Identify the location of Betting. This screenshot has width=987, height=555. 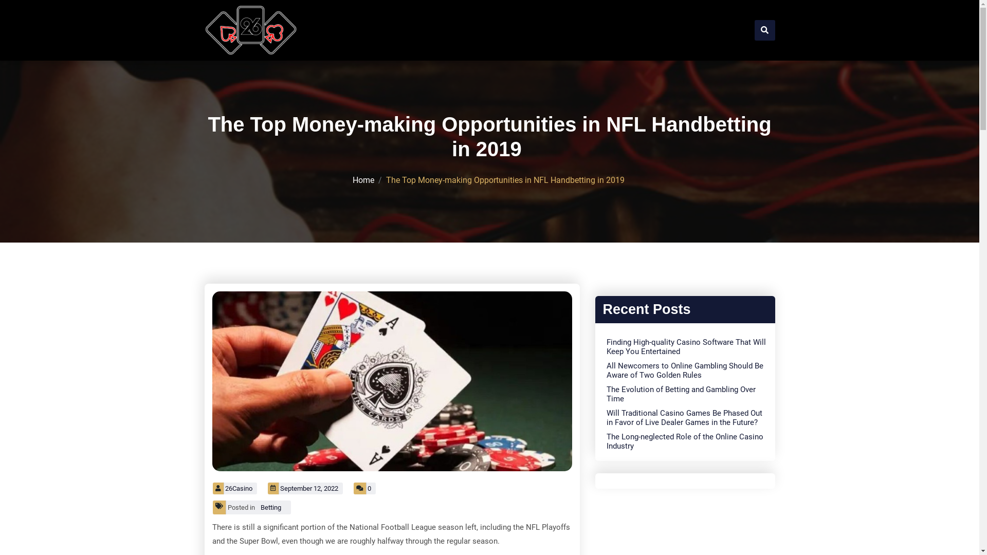
(272, 508).